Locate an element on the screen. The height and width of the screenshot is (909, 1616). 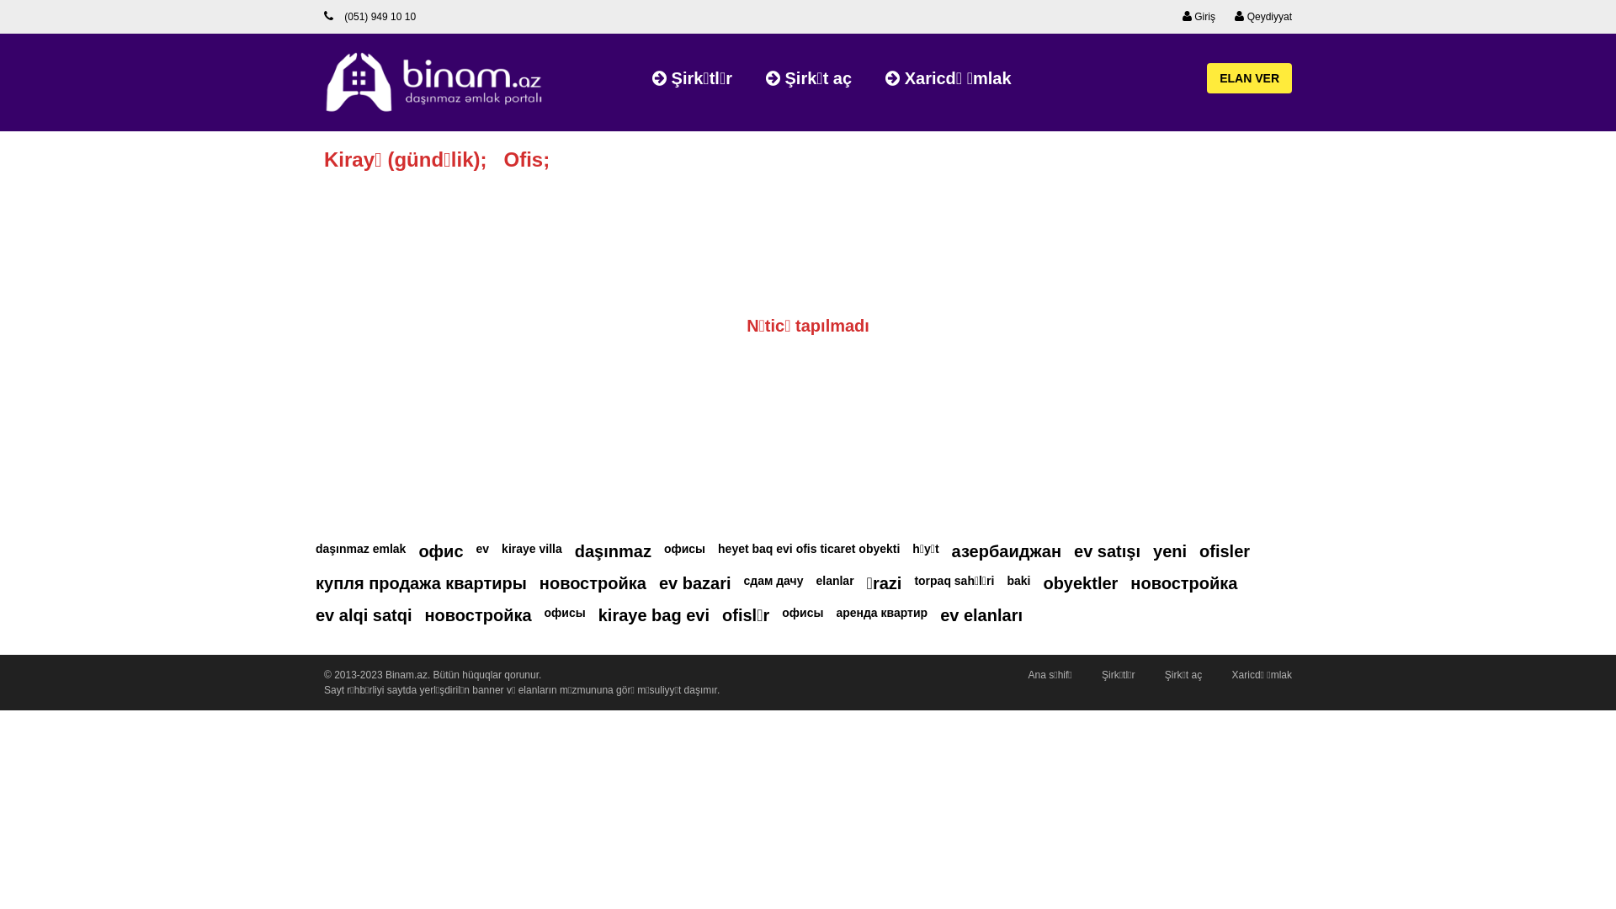
heyet baq evi ofis ticaret obyekti is located at coordinates (809, 549).